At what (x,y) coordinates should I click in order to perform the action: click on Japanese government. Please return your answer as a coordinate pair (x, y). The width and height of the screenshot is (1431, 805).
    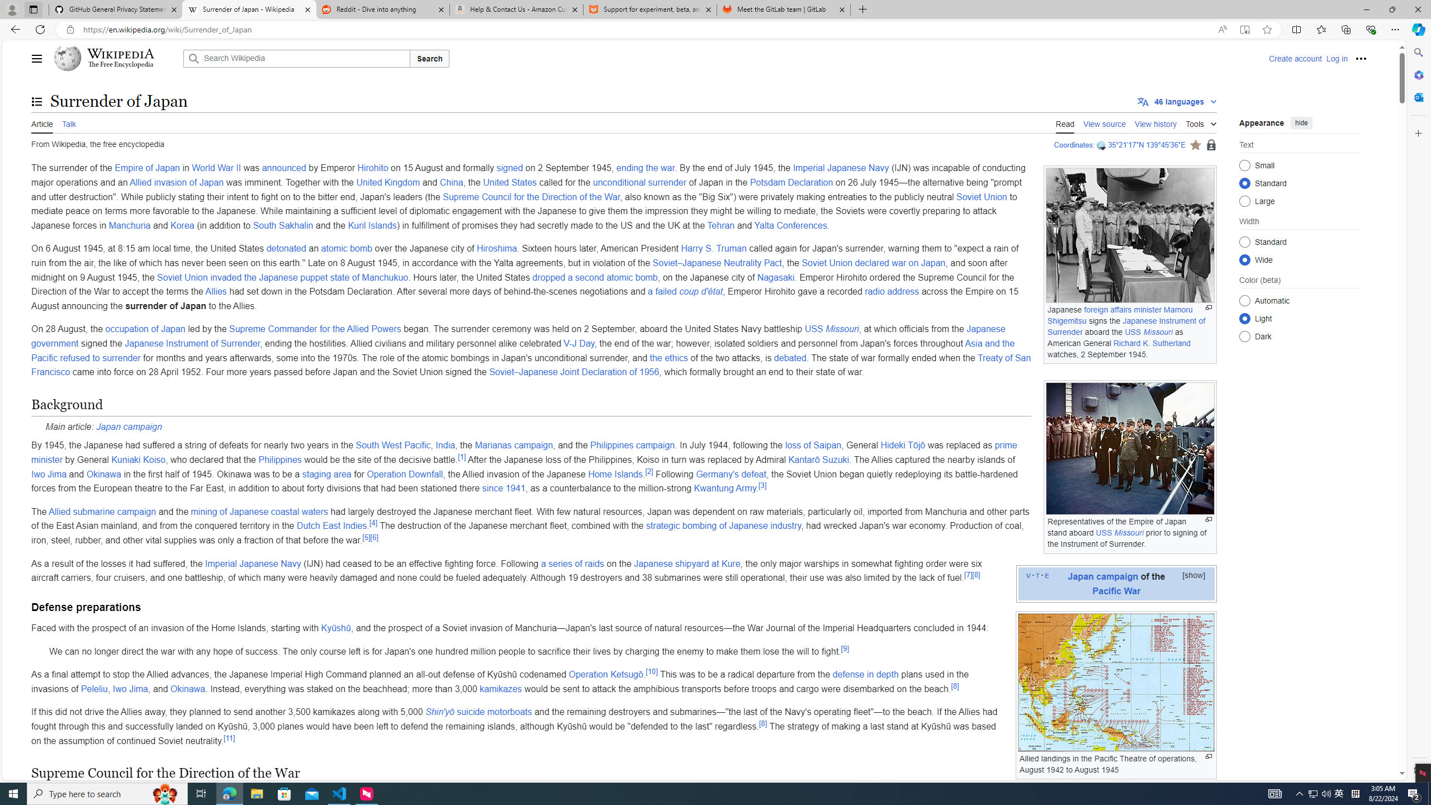
    Looking at the image, I should click on (519, 337).